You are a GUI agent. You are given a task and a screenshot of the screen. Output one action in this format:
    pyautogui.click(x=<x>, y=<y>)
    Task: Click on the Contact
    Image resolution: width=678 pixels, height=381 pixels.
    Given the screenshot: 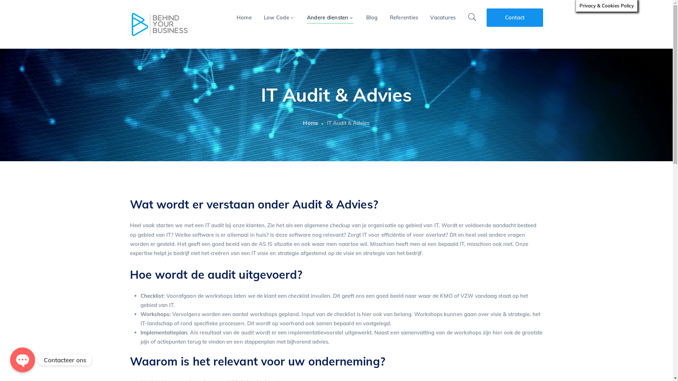 What is the action you would take?
    pyautogui.click(x=515, y=18)
    